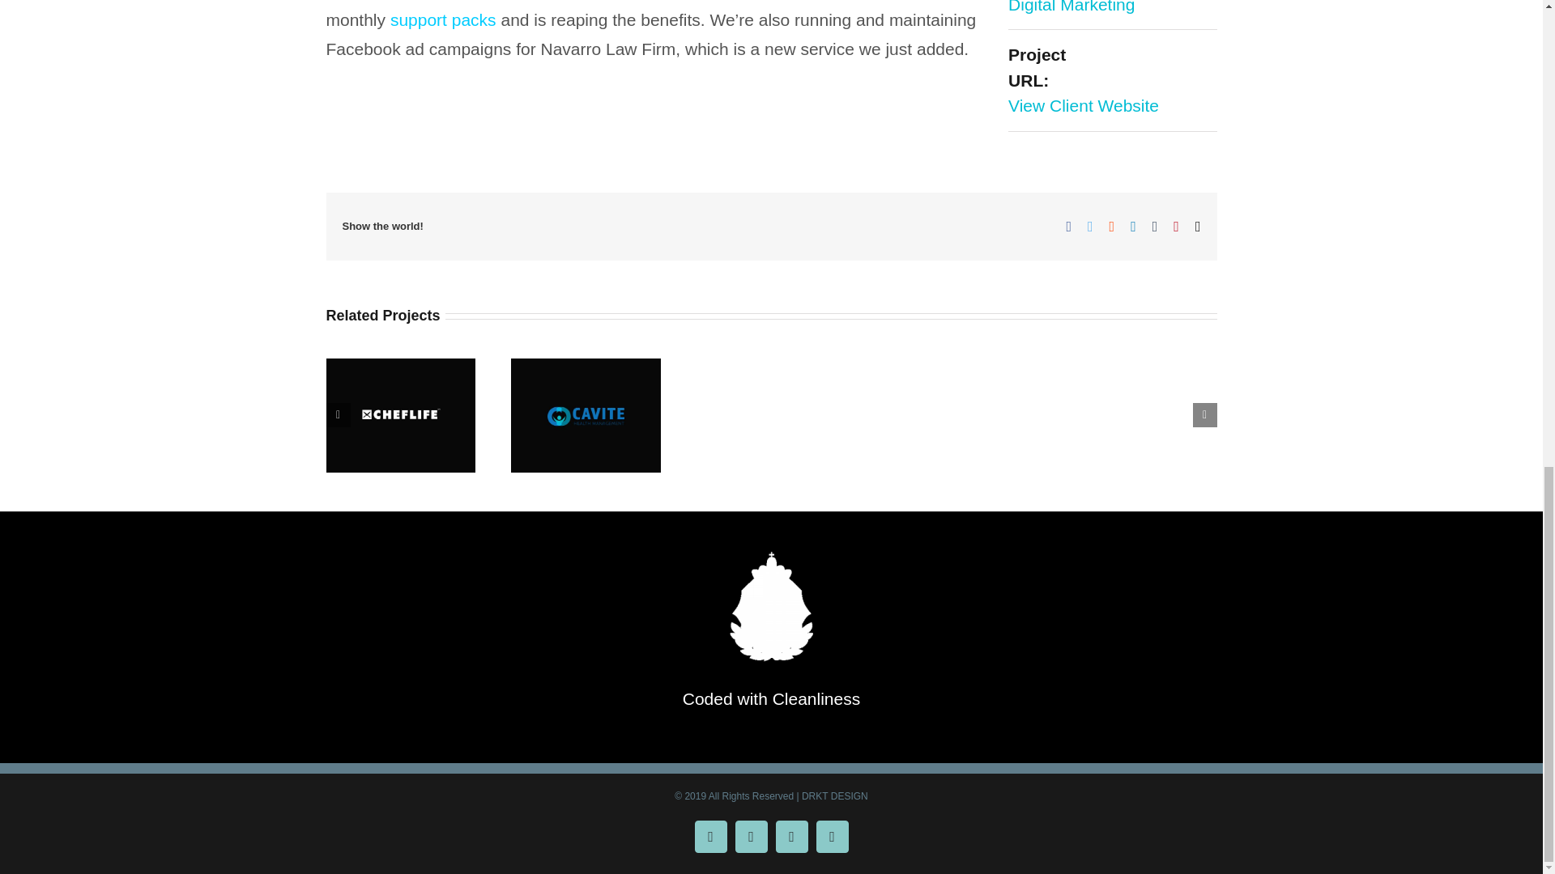 The width and height of the screenshot is (1555, 874). What do you see at coordinates (752, 837) in the screenshot?
I see `Instagram` at bounding box center [752, 837].